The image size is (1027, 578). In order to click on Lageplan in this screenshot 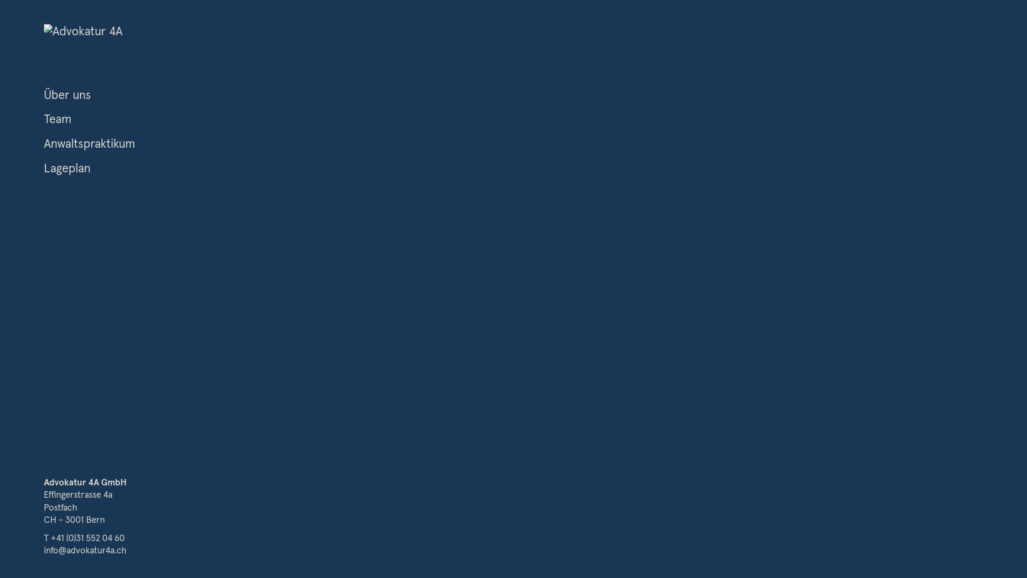, I will do `click(67, 169)`.